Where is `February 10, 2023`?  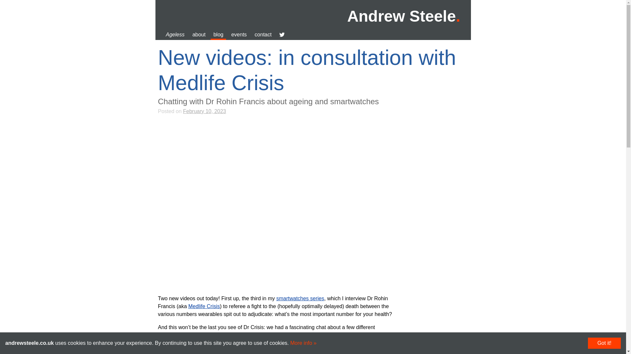
February 10, 2023 is located at coordinates (204, 111).